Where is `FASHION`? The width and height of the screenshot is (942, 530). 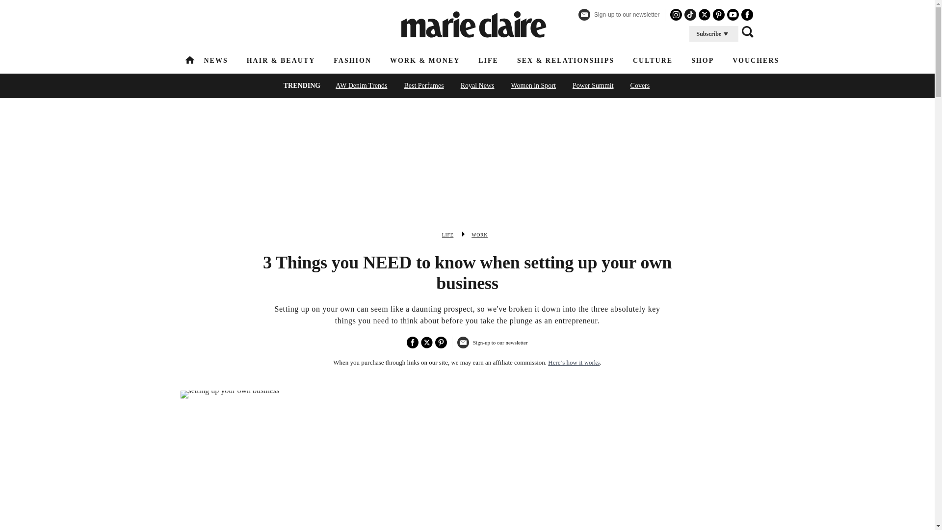 FASHION is located at coordinates (352, 60).